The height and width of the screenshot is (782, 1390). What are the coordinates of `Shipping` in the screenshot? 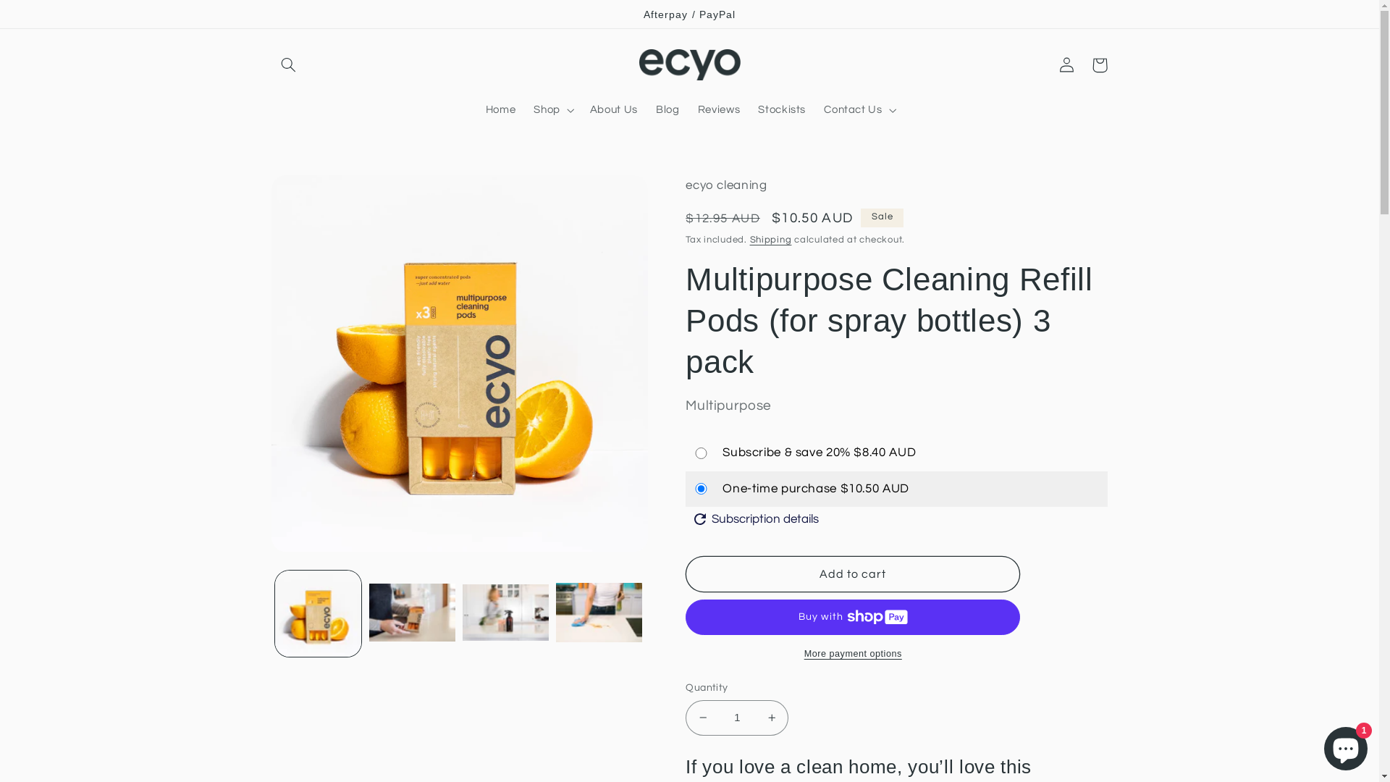 It's located at (771, 240).